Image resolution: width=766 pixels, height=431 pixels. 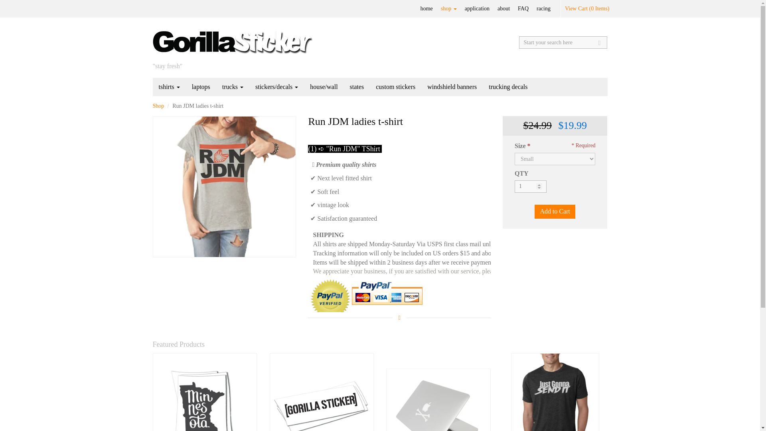 I want to click on shop, so click(x=448, y=9).